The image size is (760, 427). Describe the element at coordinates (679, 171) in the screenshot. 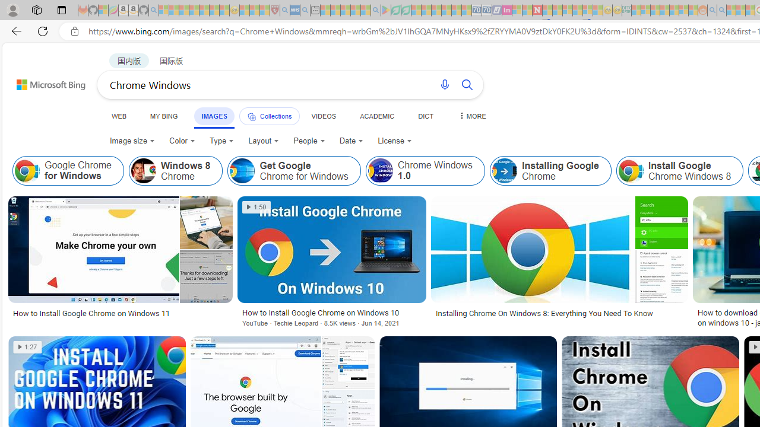

I see `Class: item col` at that location.